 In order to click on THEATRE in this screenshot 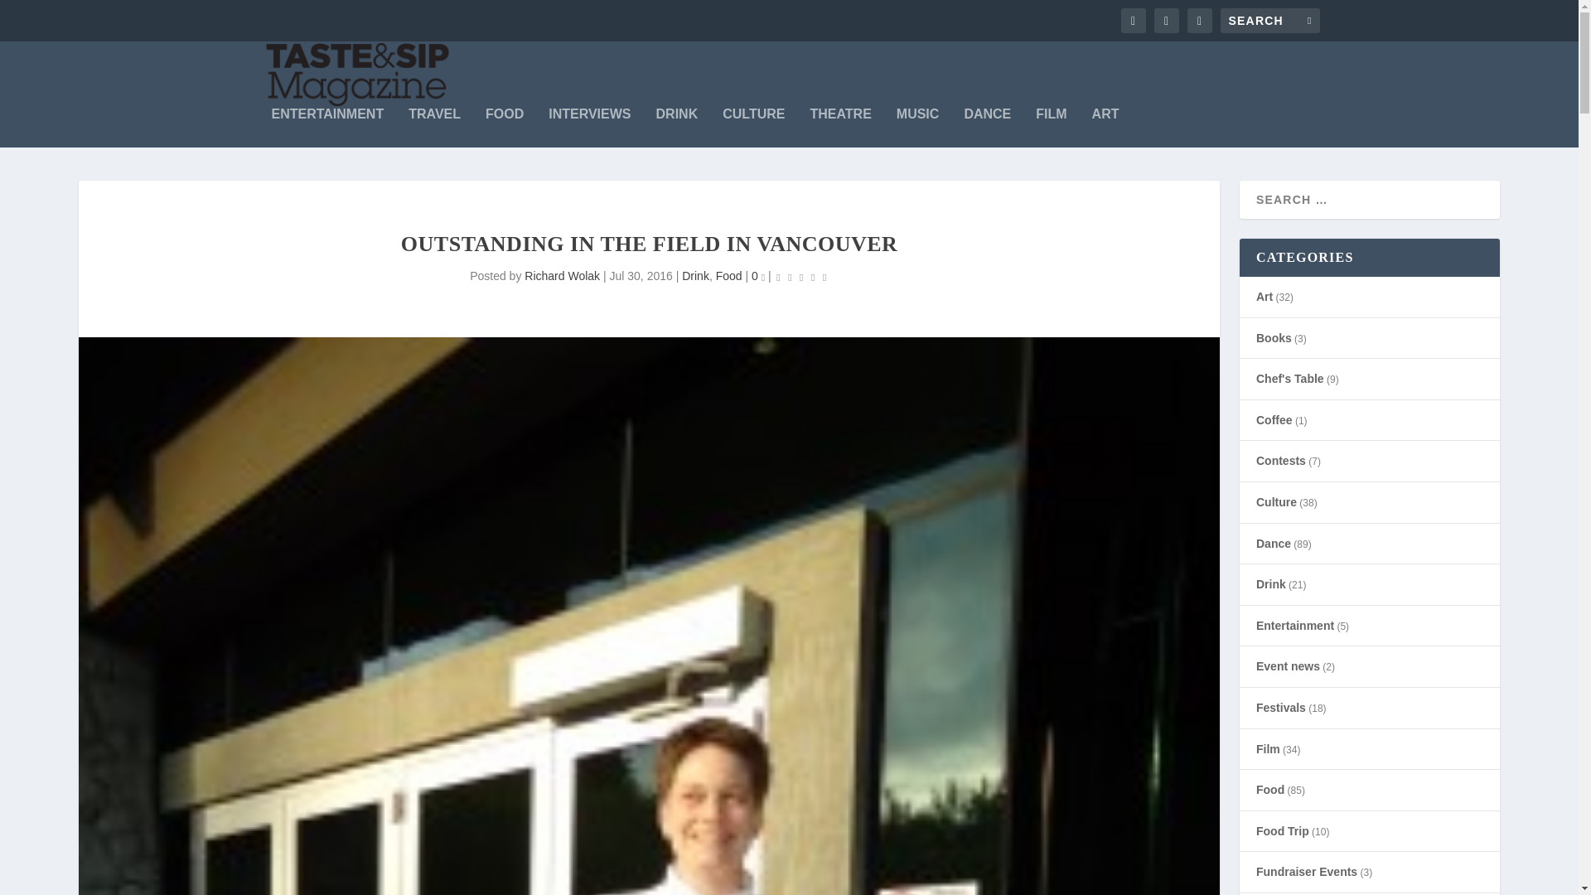, I will do `click(840, 128)`.